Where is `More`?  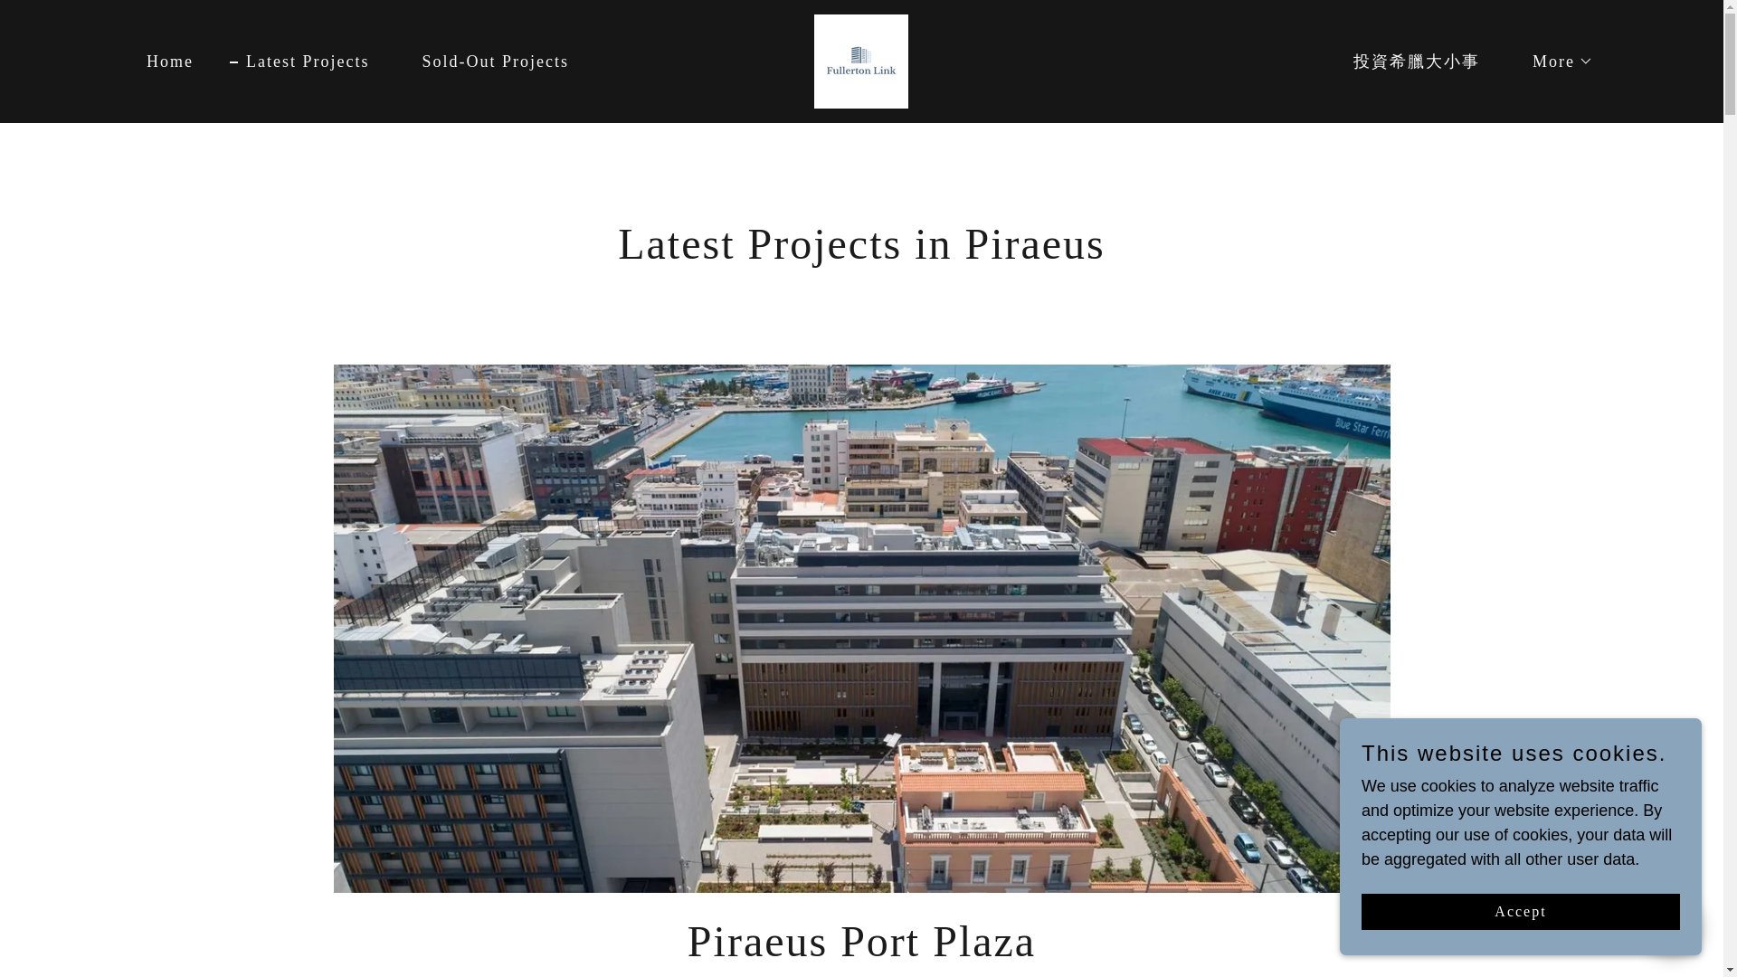 More is located at coordinates (1554, 62).